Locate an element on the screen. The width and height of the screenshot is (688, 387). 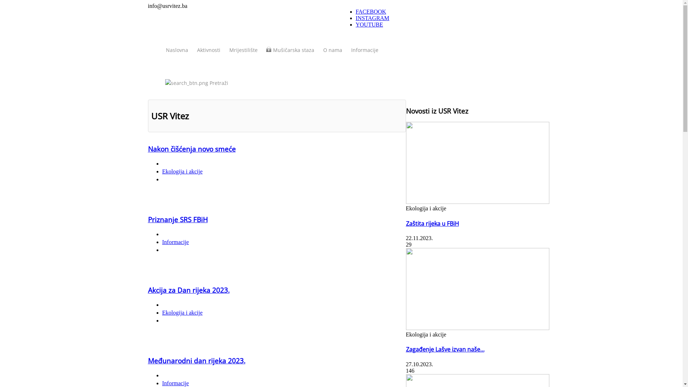
FACEBOOK is located at coordinates (371, 11).